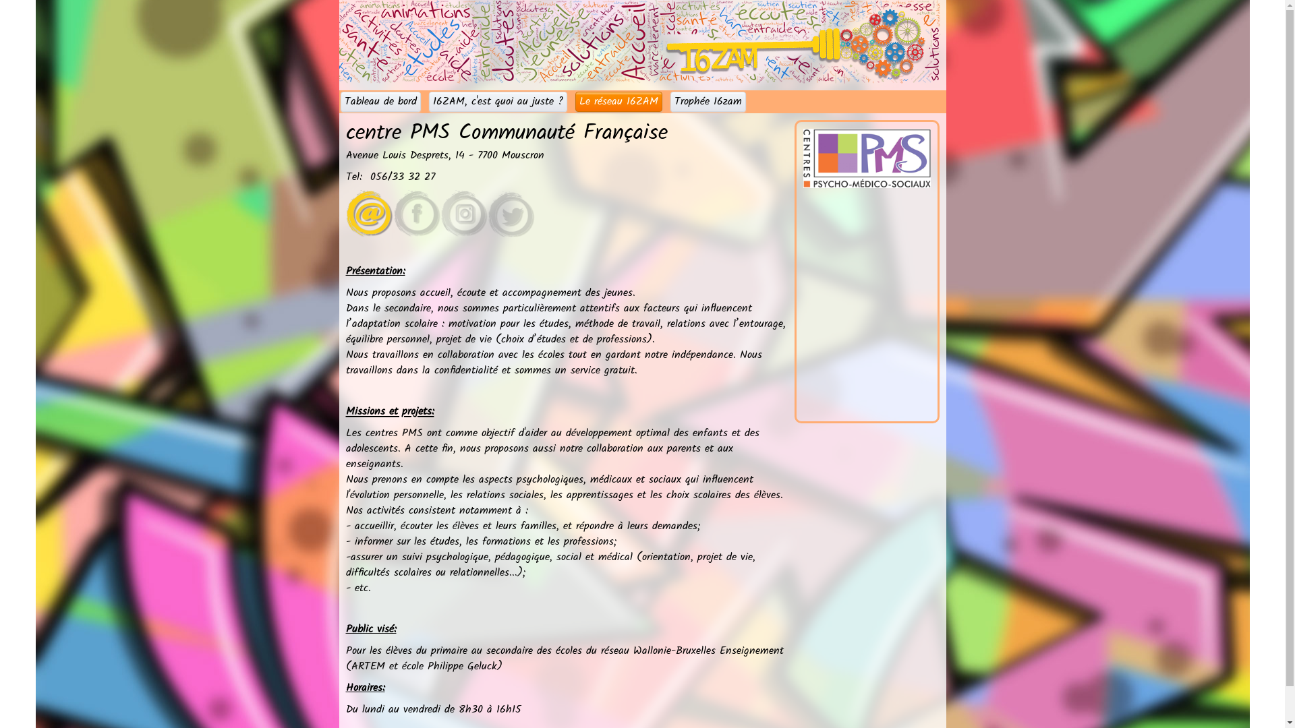 Image resolution: width=1295 pixels, height=728 pixels. Describe the element at coordinates (498, 102) in the screenshot. I see `16ZAM, c'est quoi au juste ?` at that location.